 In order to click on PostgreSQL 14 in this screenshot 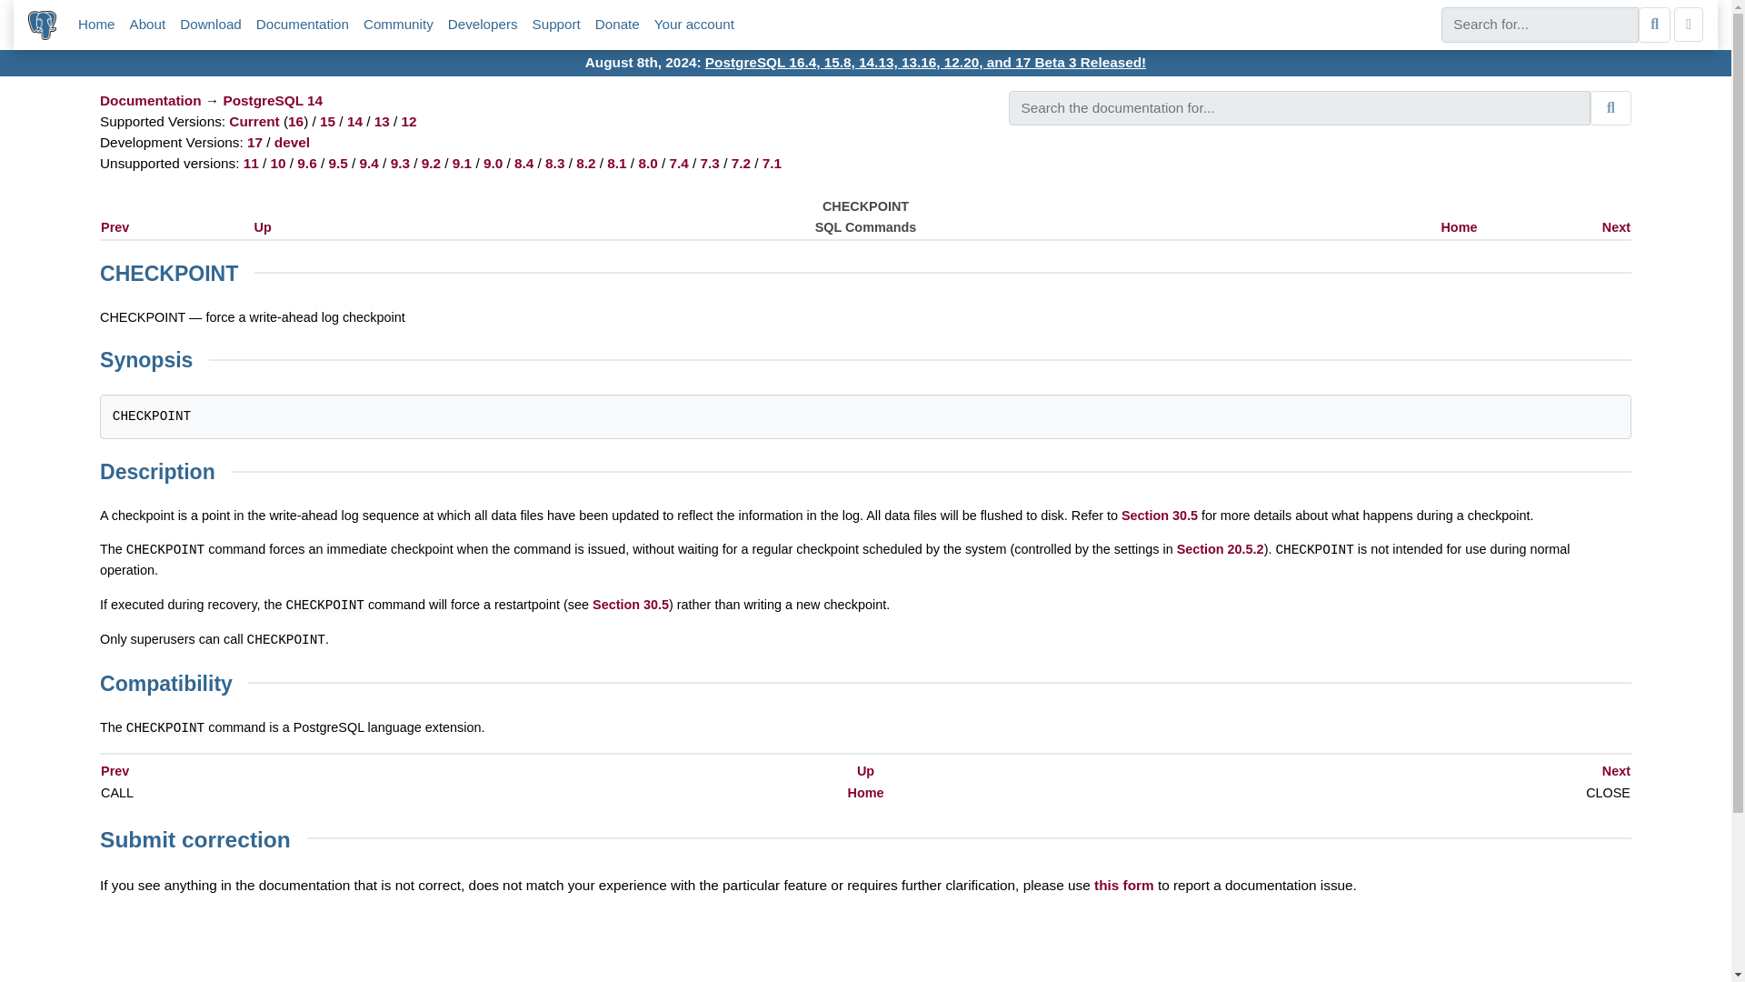, I will do `click(273, 100)`.